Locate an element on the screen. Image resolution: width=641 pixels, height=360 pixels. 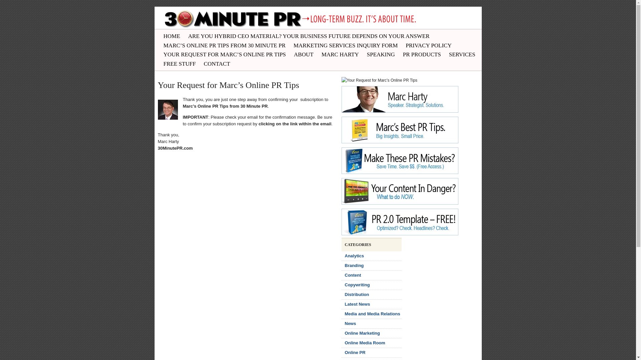
MARKETING SERVICES INQUIRY FORM is located at coordinates (346, 46).